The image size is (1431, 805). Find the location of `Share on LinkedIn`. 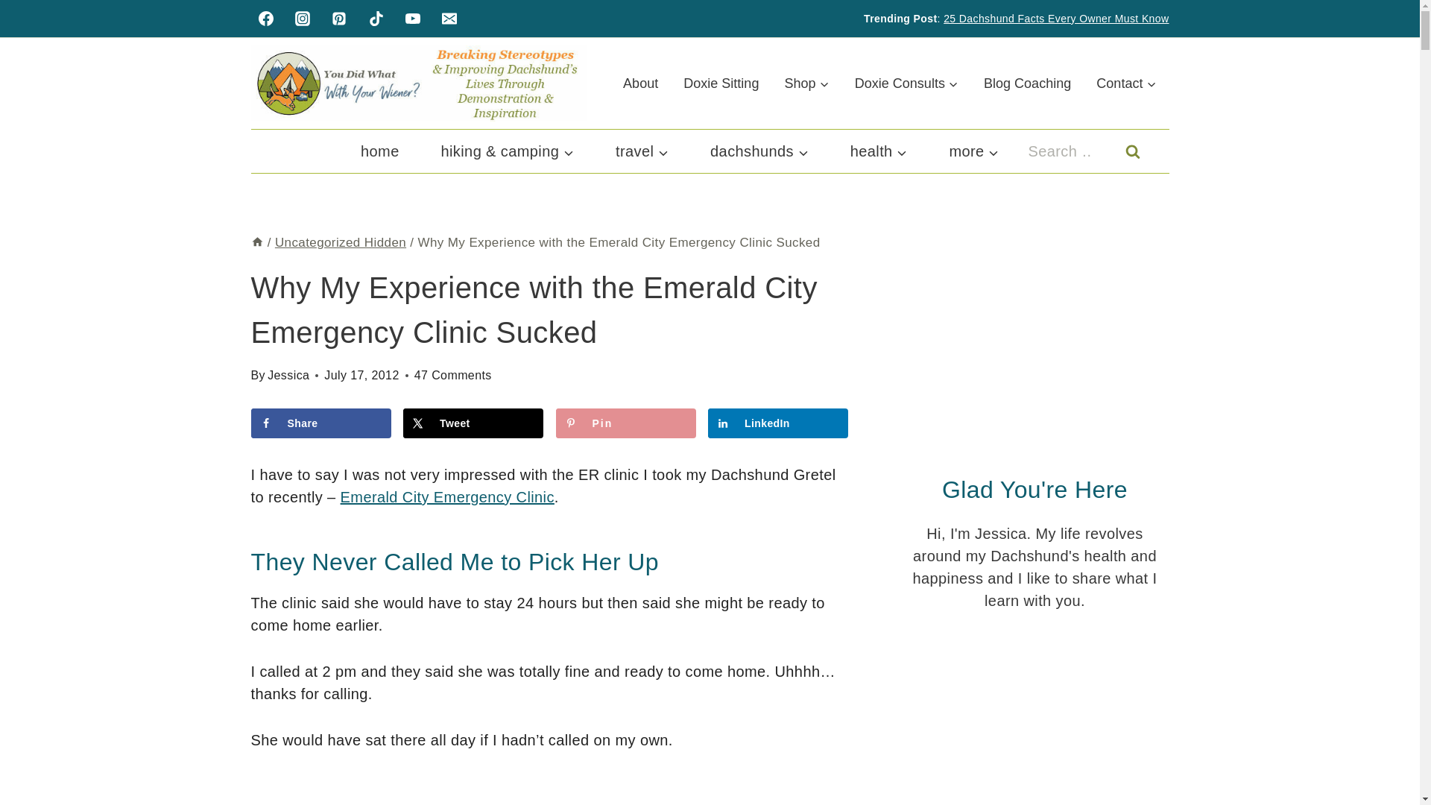

Share on LinkedIn is located at coordinates (778, 423).